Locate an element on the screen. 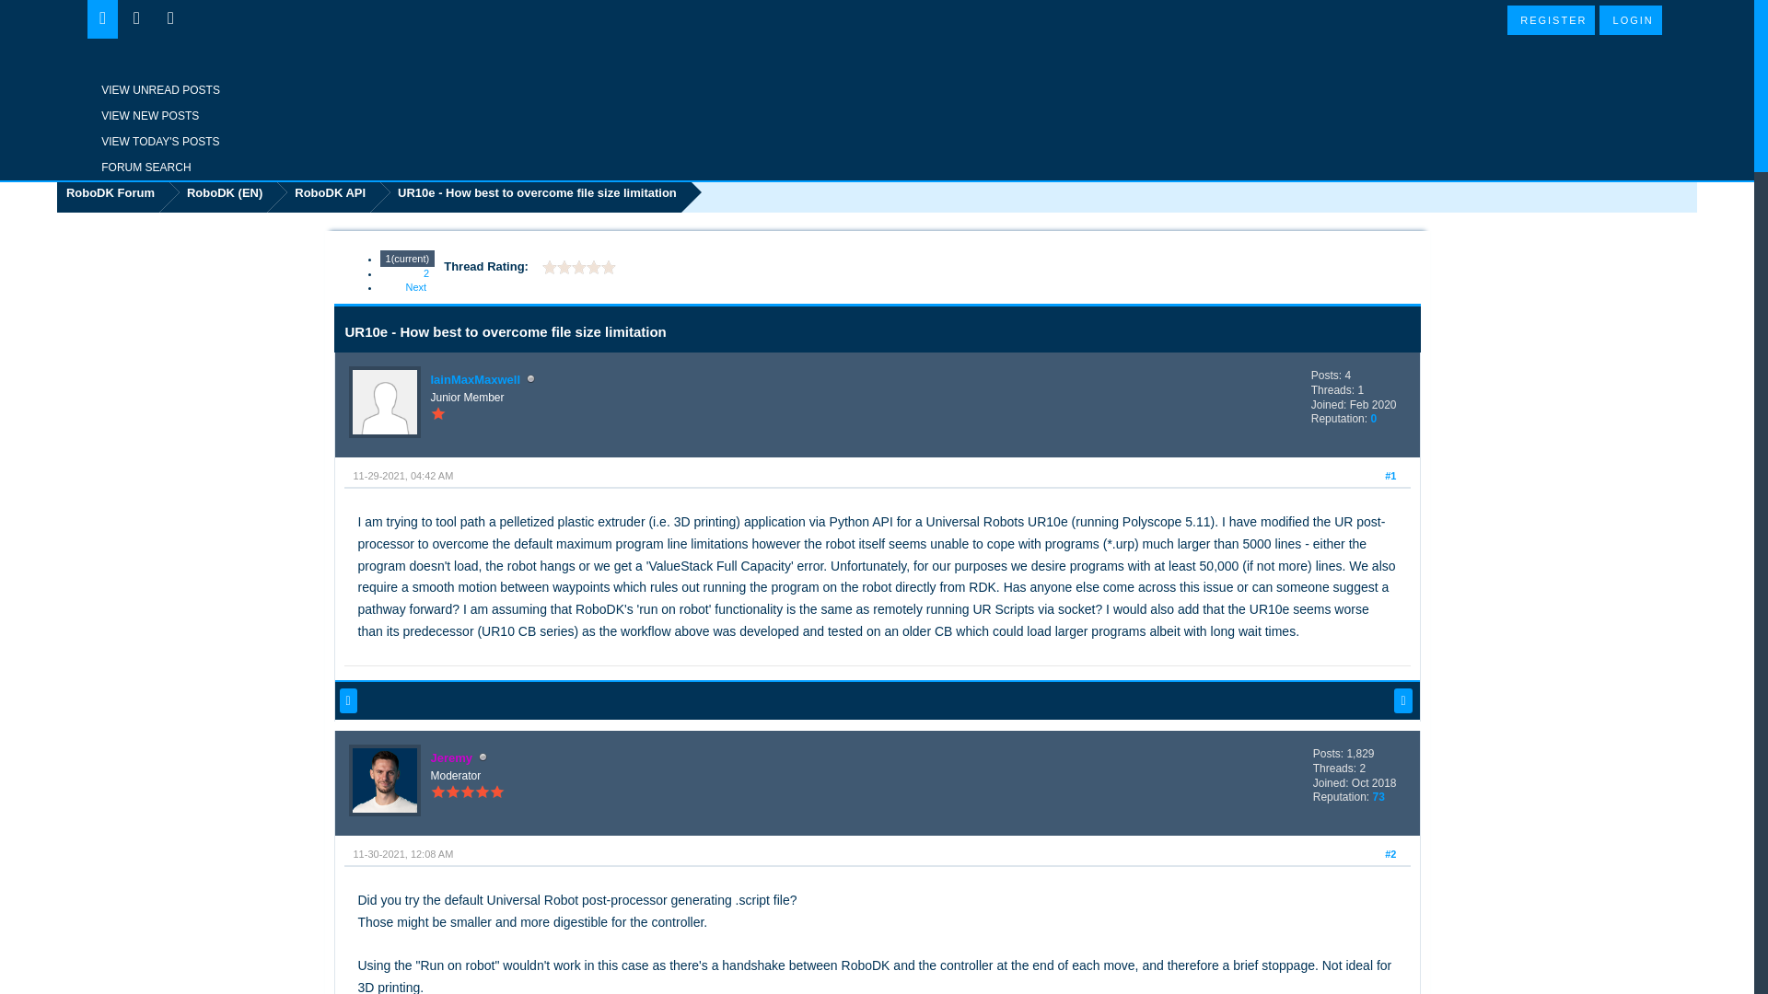 Image resolution: width=1768 pixels, height=994 pixels. 4 stars out of 5 is located at coordinates (571, 267).